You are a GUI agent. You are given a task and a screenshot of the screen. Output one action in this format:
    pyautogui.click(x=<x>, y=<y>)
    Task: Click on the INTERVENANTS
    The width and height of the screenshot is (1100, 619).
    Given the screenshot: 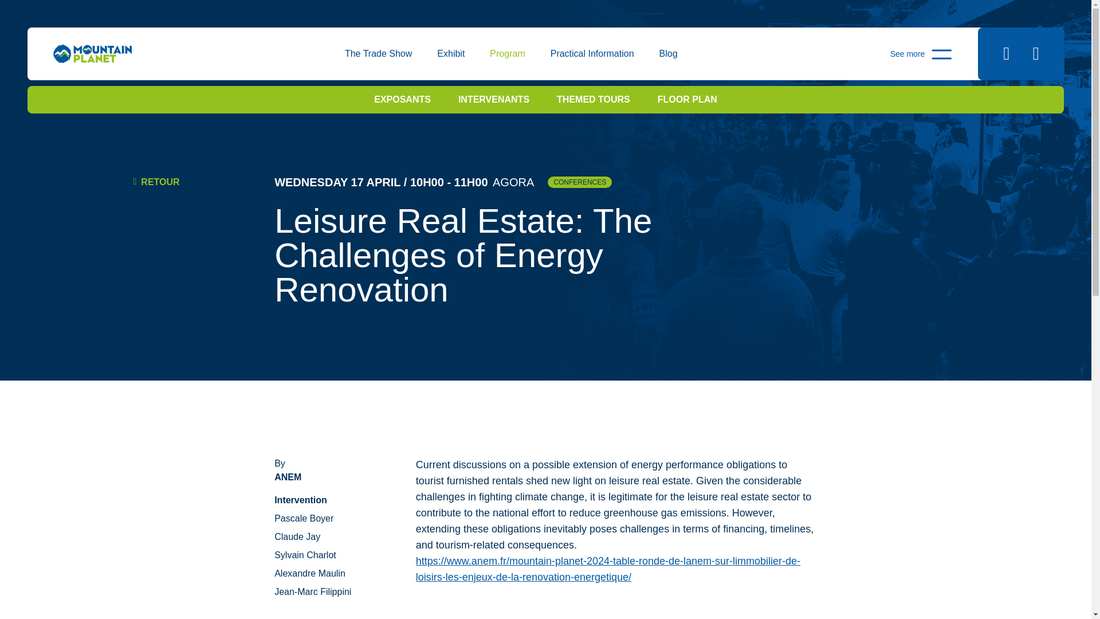 What is the action you would take?
    pyautogui.click(x=494, y=99)
    